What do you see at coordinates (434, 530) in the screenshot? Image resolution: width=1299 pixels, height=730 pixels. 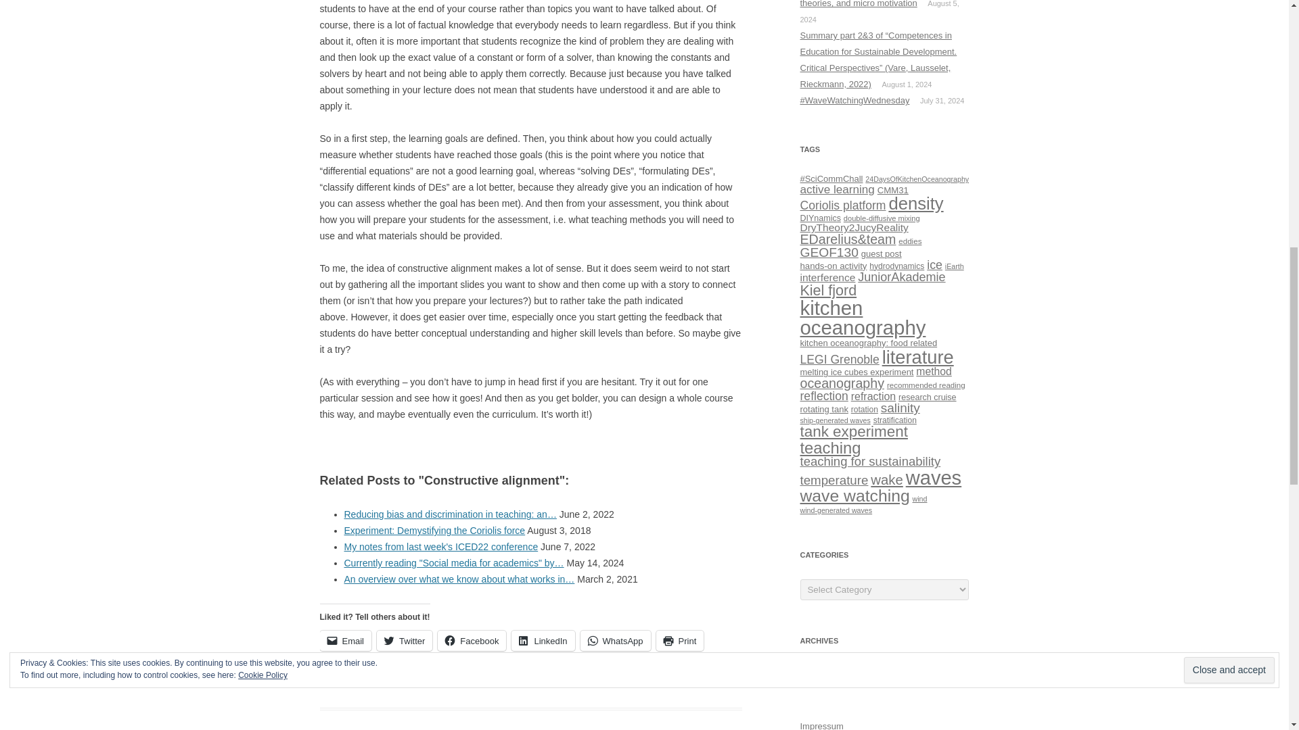 I see `Experiment: Demystifying the Coriolis force` at bounding box center [434, 530].